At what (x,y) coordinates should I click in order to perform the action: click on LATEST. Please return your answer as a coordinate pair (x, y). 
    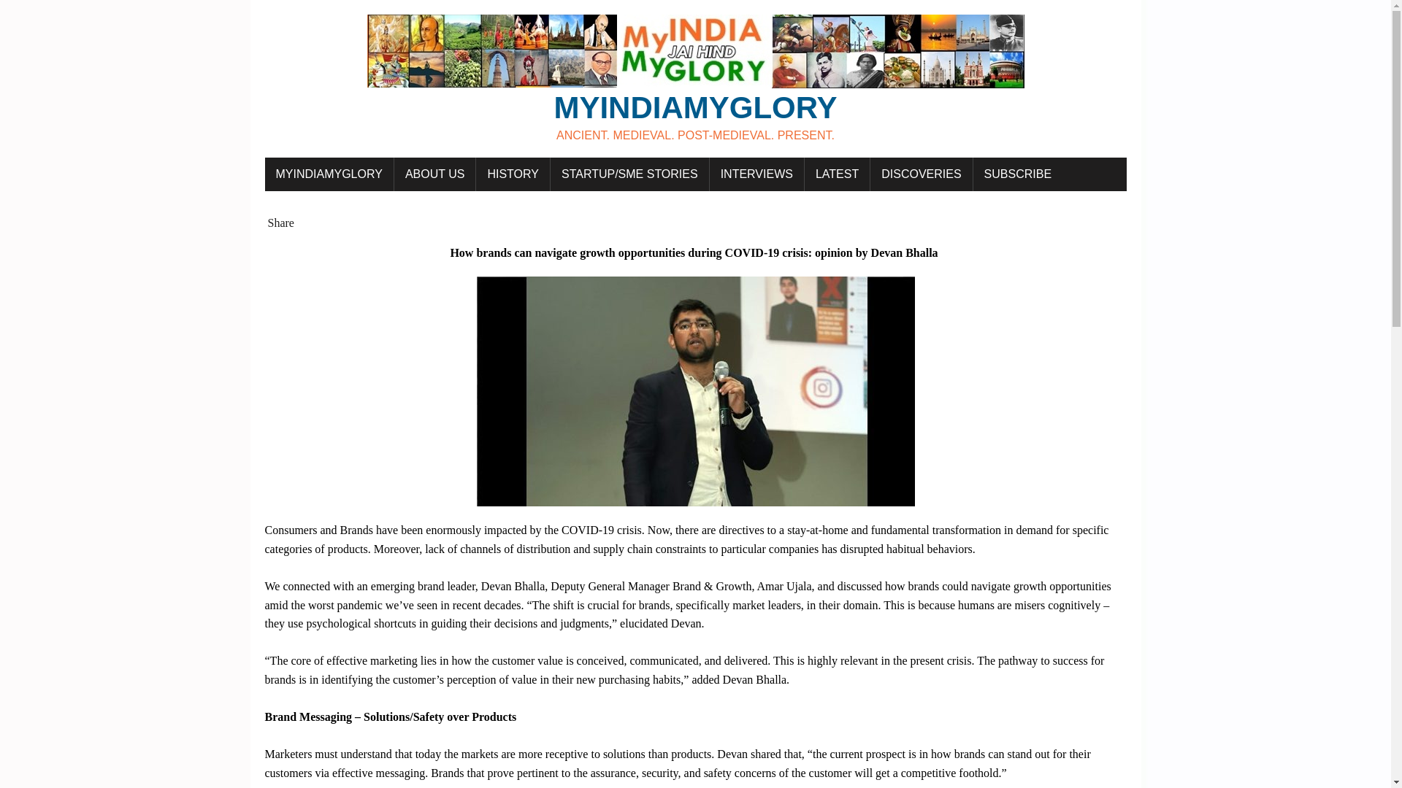
    Looking at the image, I should click on (837, 174).